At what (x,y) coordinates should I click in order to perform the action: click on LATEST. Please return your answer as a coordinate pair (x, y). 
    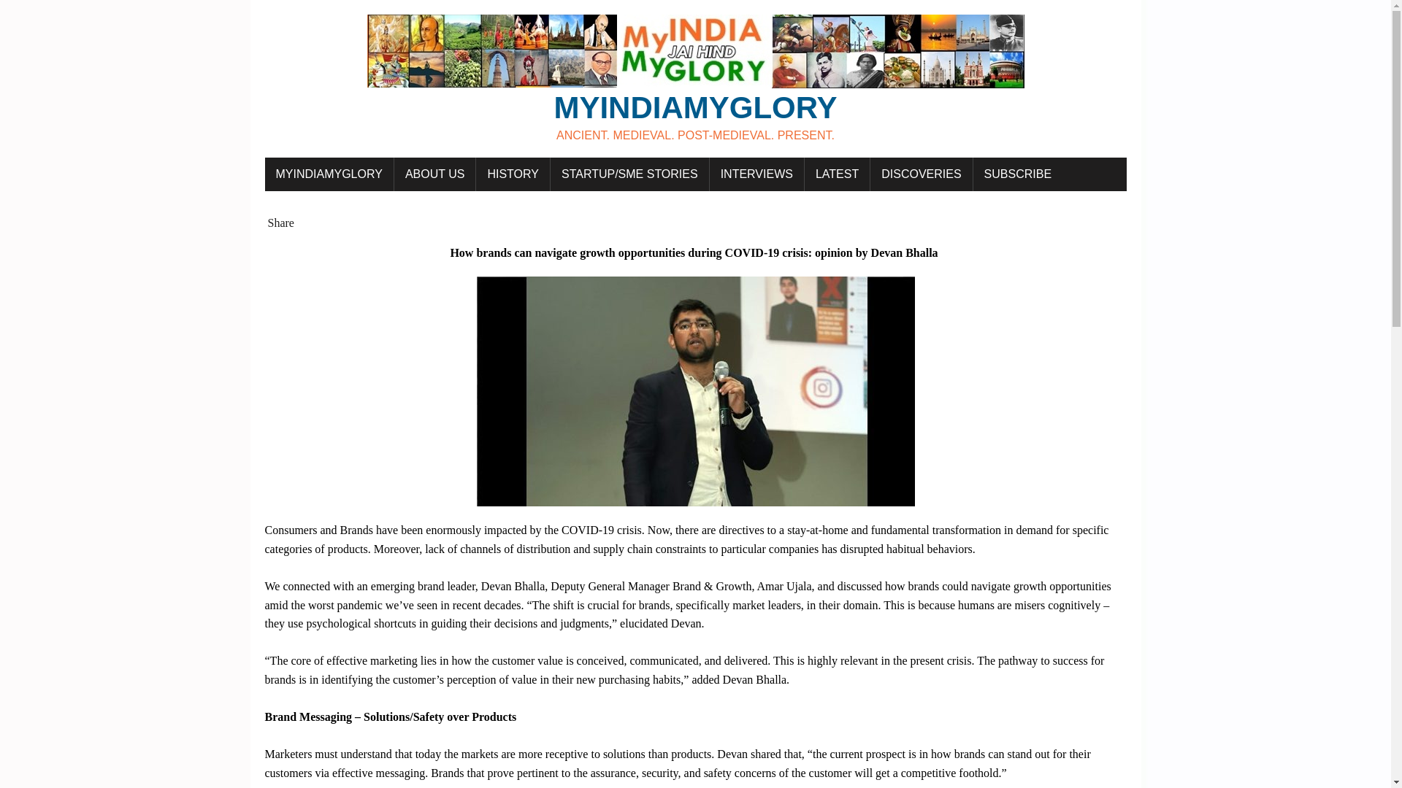
    Looking at the image, I should click on (837, 174).